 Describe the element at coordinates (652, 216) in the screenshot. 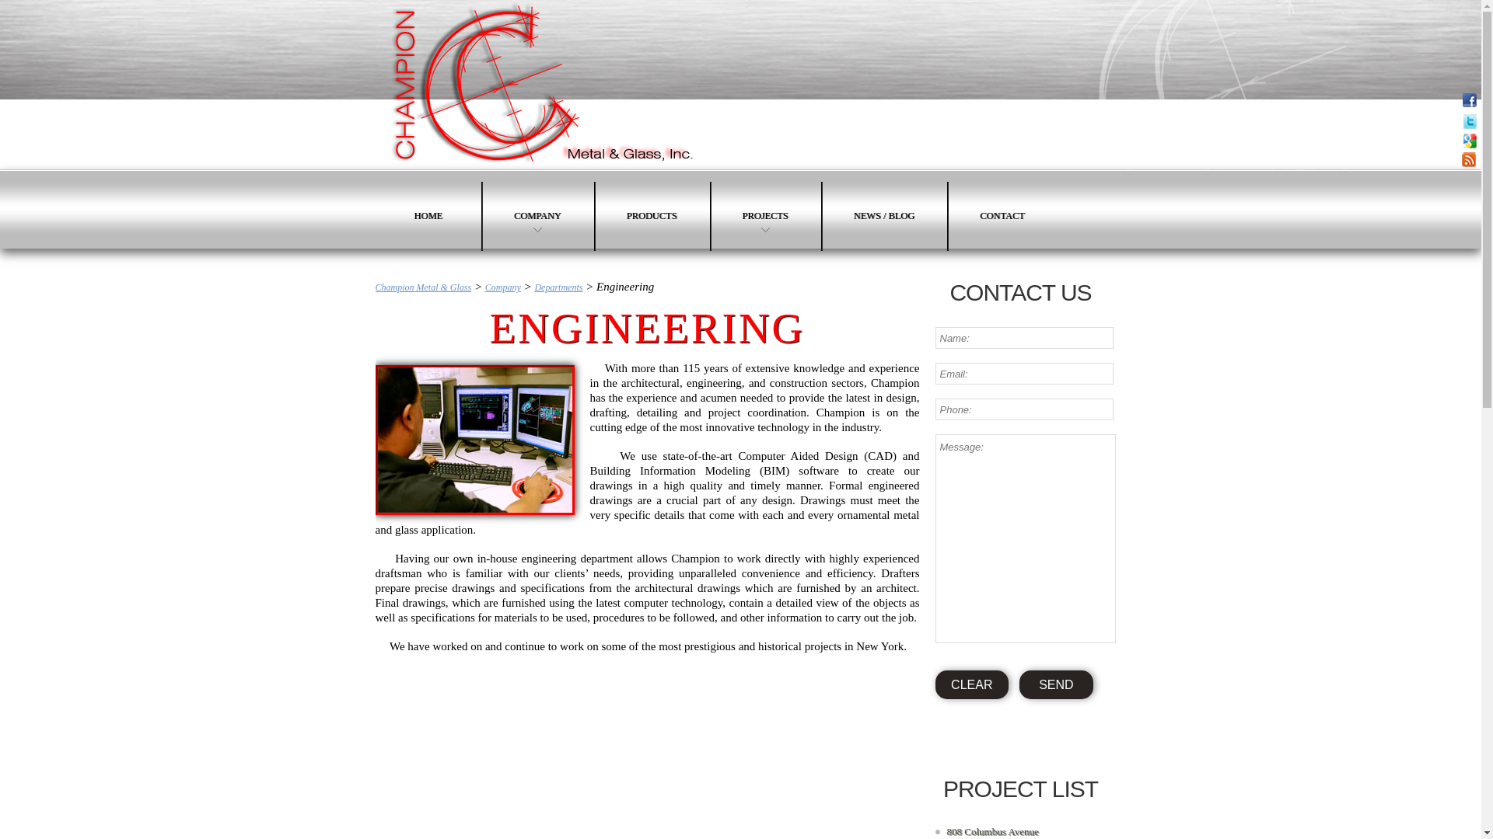

I see `PRODUCTS` at that location.